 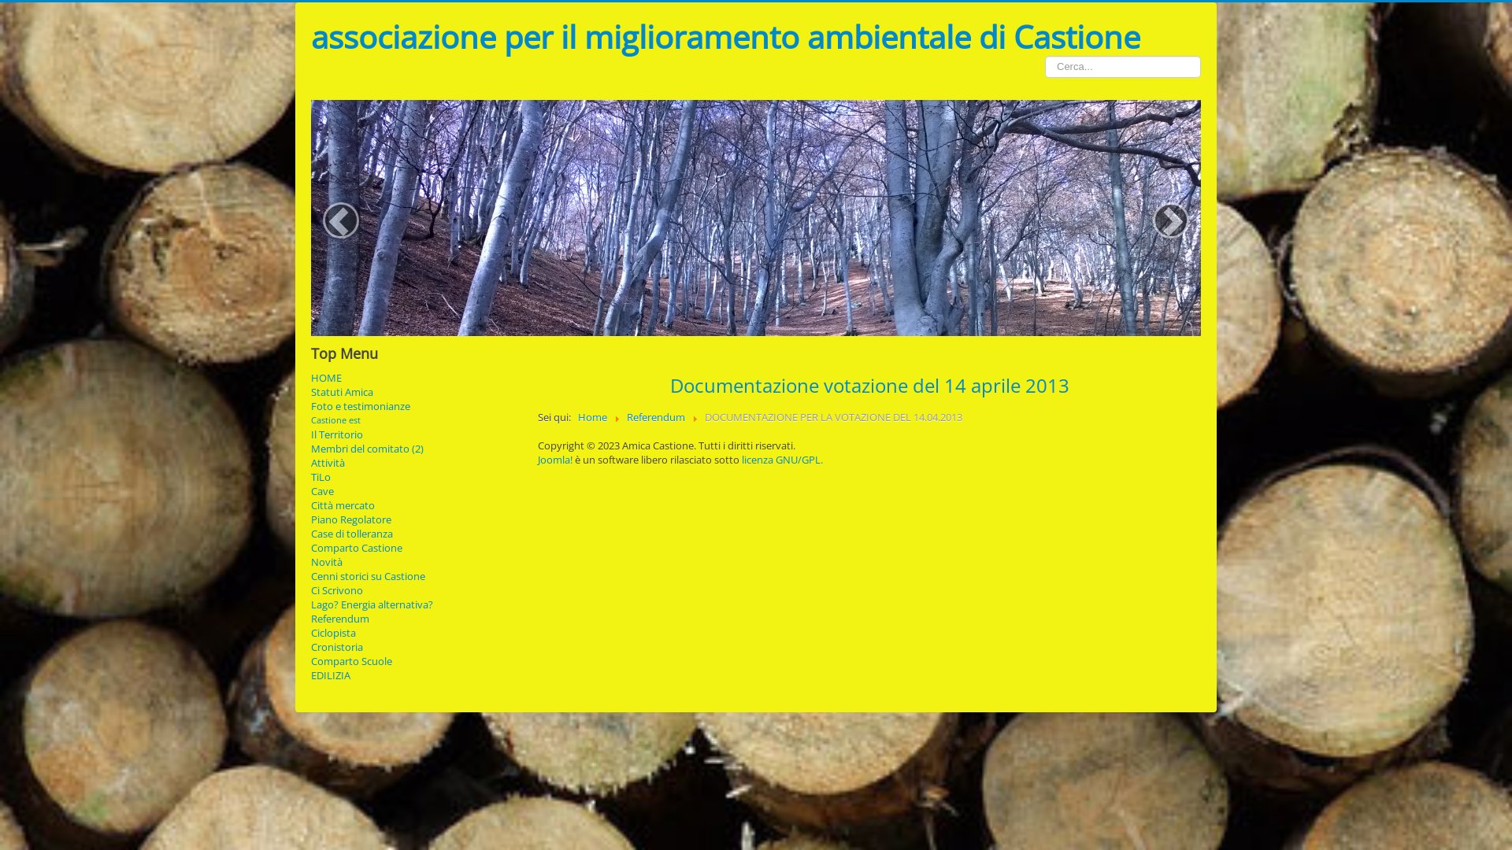 I want to click on Ciclopista, so click(x=415, y=633).